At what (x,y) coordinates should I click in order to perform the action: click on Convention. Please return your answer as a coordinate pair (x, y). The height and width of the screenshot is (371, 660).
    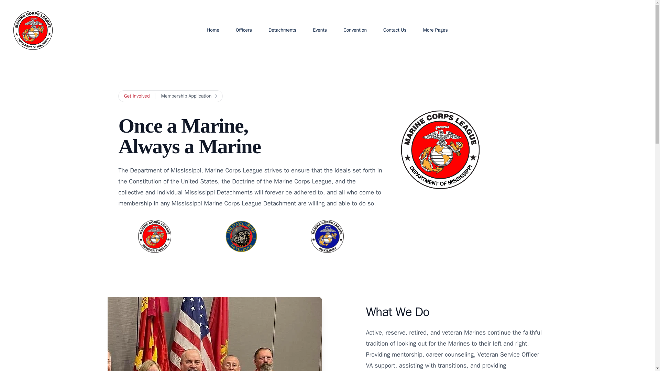
    Looking at the image, I should click on (355, 30).